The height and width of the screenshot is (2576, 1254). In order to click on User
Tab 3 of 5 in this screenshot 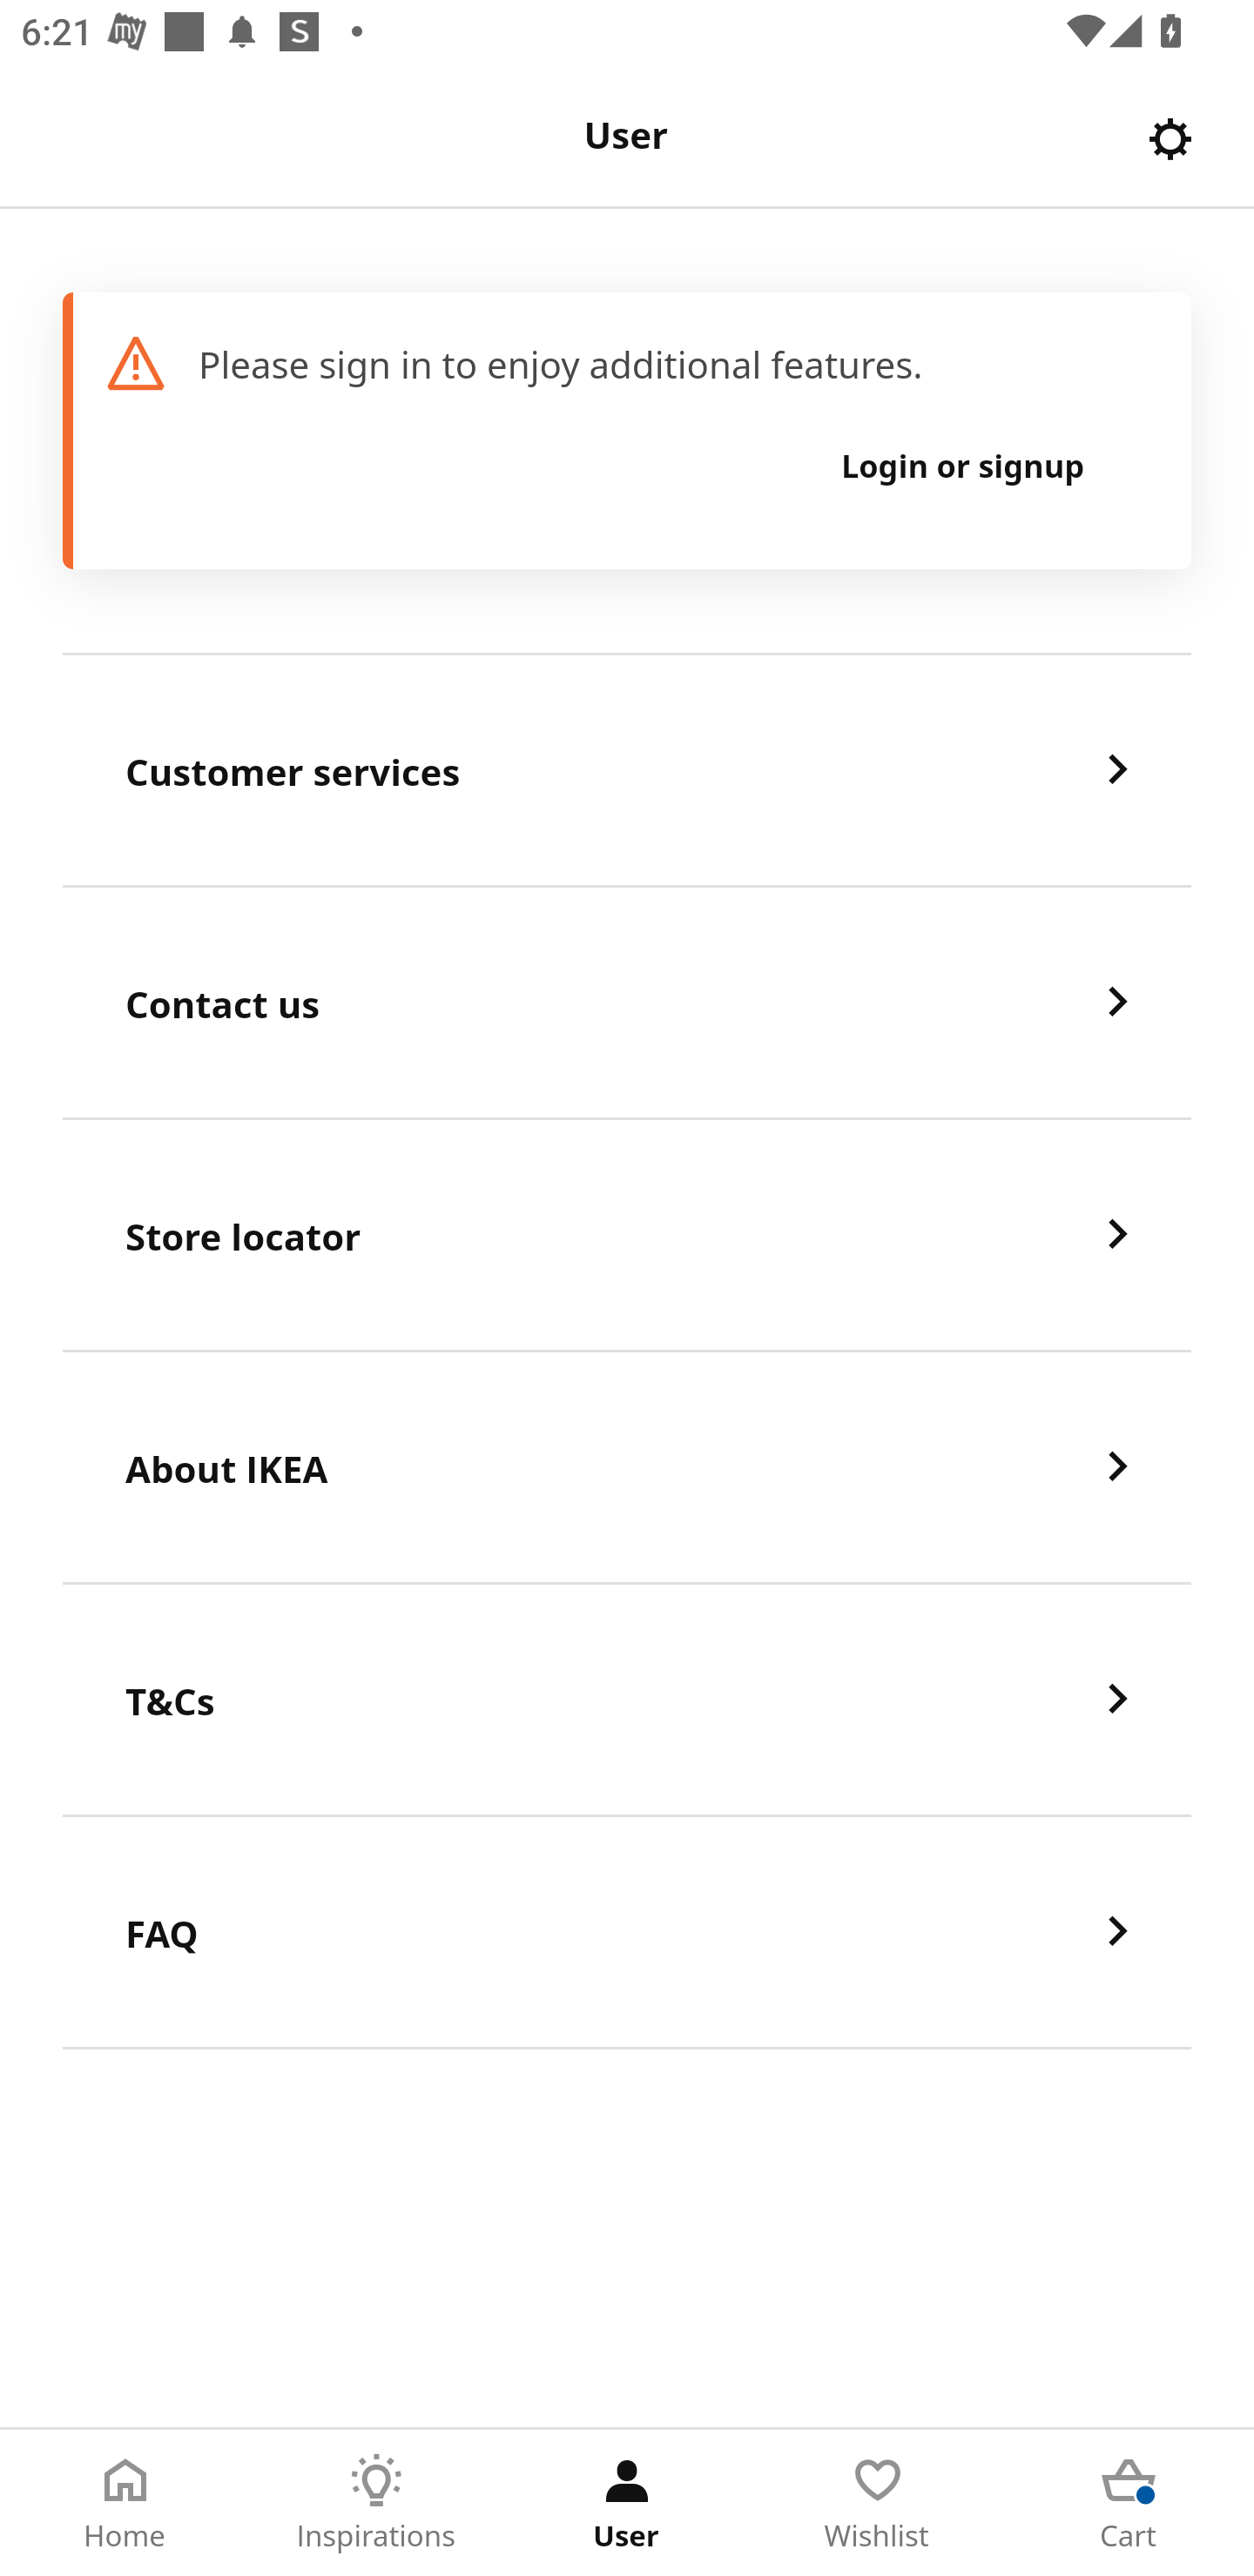, I will do `click(627, 2503)`.